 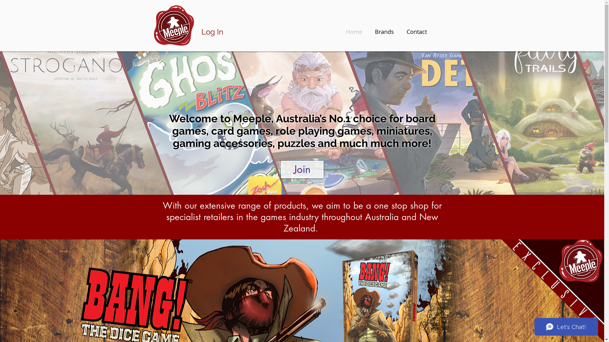 What do you see at coordinates (212, 32) in the screenshot?
I see `Log In` at bounding box center [212, 32].